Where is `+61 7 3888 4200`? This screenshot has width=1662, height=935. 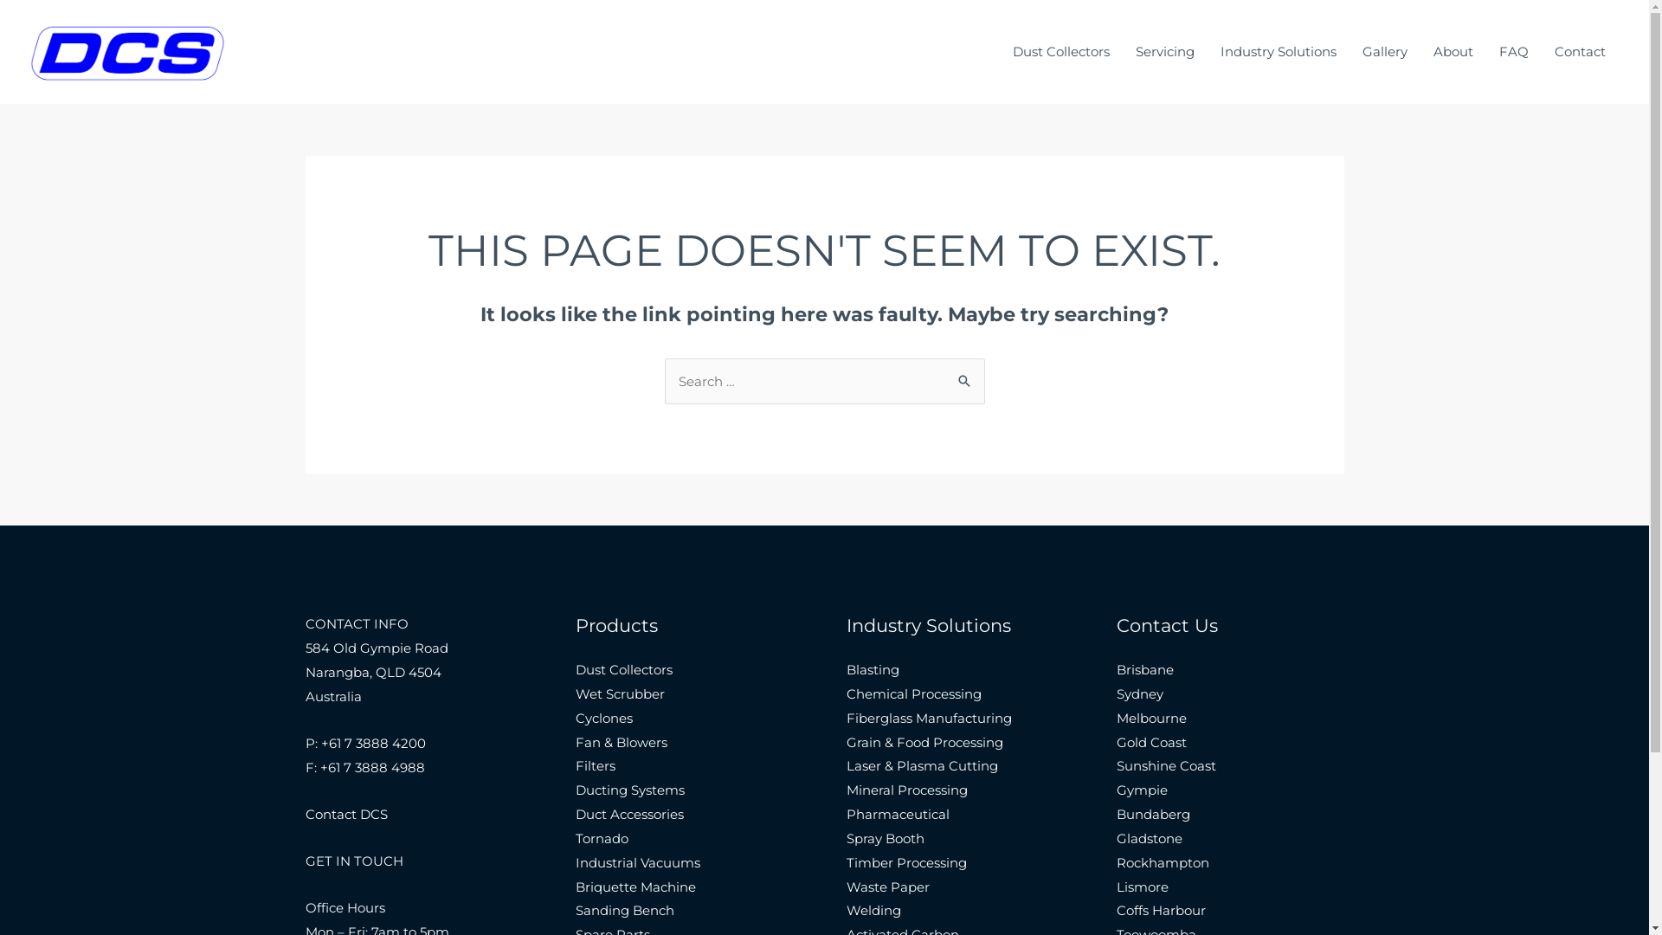
+61 7 3888 4200 is located at coordinates (372, 743).